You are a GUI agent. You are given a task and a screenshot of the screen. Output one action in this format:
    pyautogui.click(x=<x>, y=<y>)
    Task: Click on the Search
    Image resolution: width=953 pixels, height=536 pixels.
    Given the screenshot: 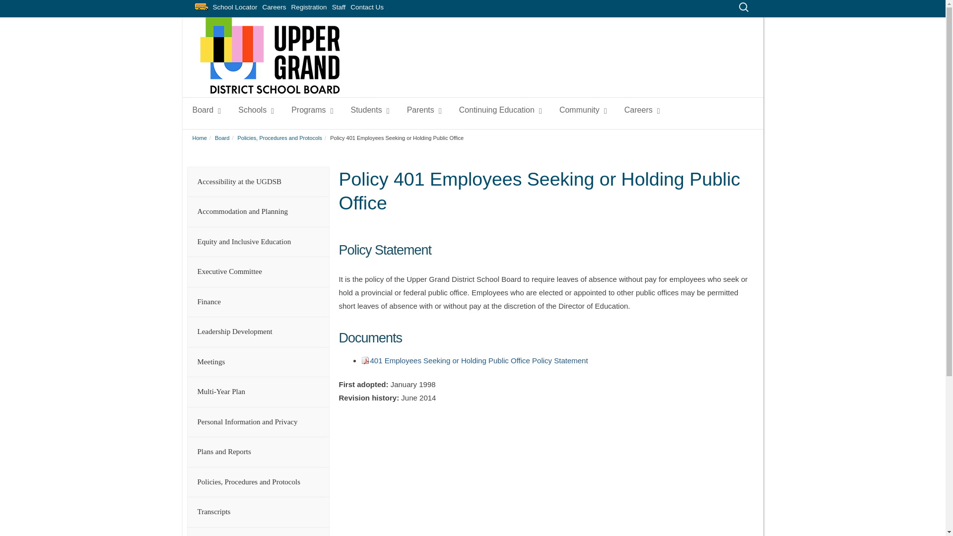 What is the action you would take?
    pyautogui.click(x=16, y=6)
    